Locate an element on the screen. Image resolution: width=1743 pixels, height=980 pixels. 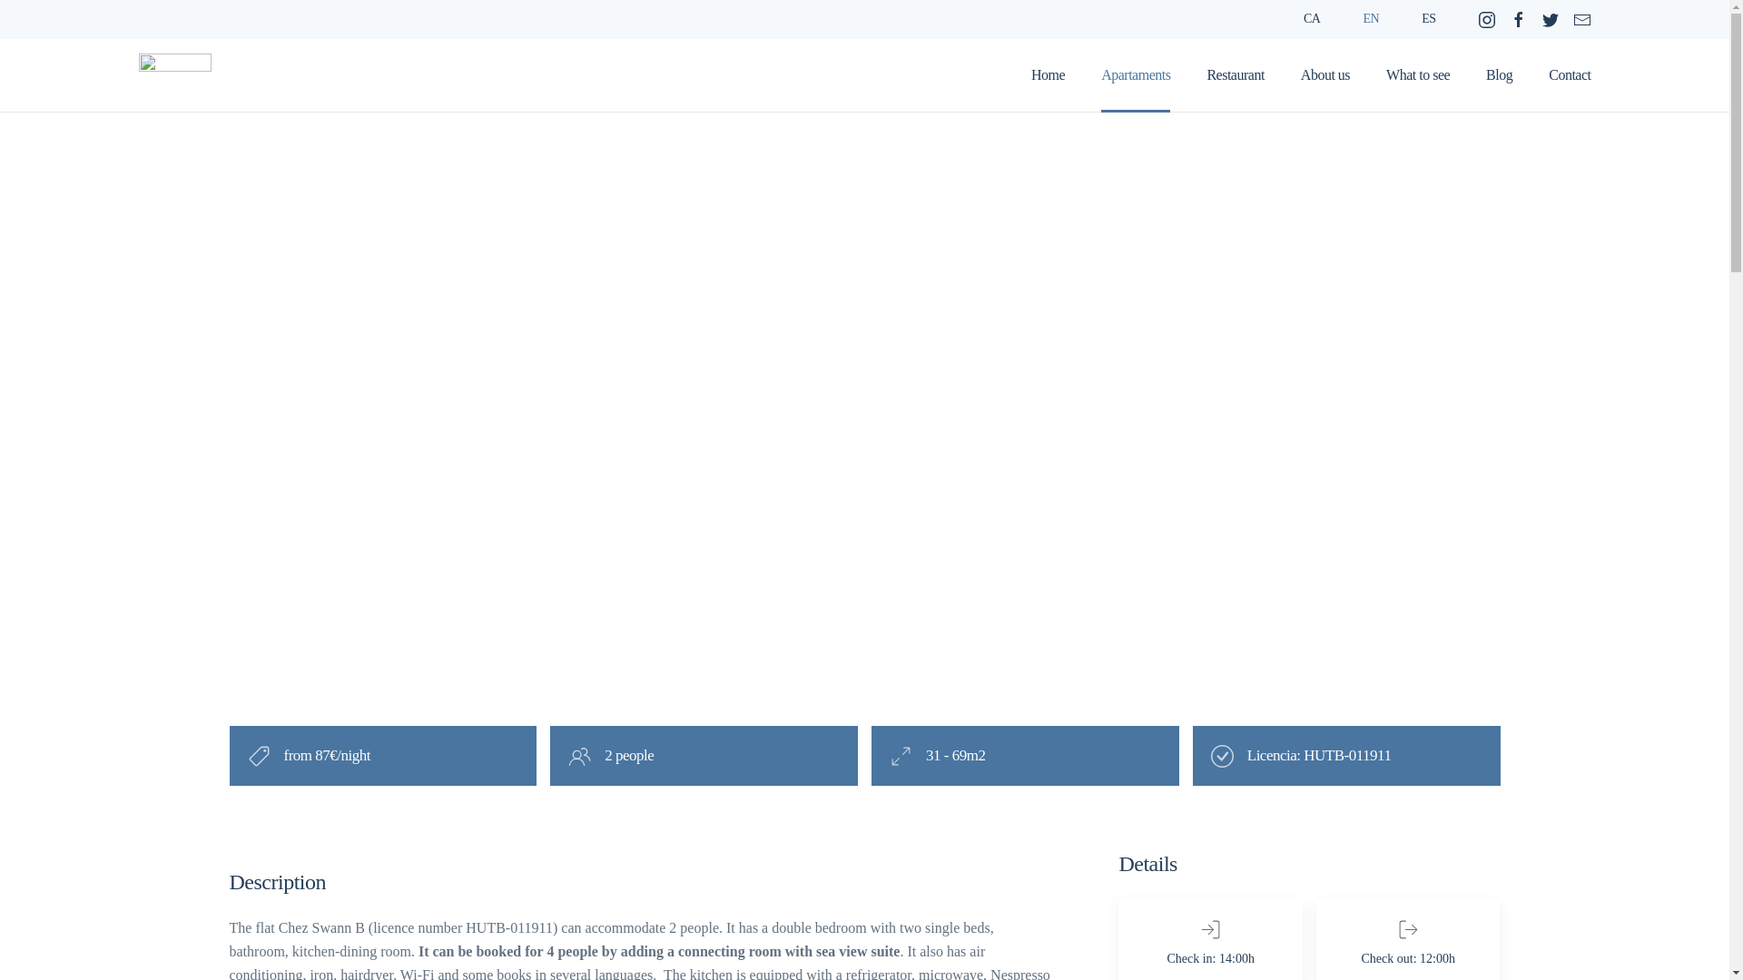
Apartaments is located at coordinates (1311, 20).